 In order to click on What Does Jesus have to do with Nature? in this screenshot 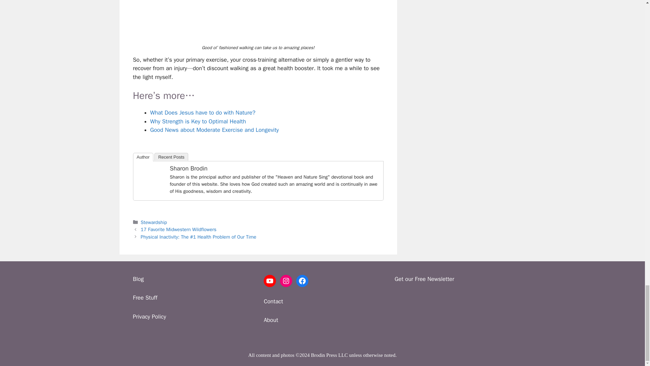, I will do `click(202, 113)`.